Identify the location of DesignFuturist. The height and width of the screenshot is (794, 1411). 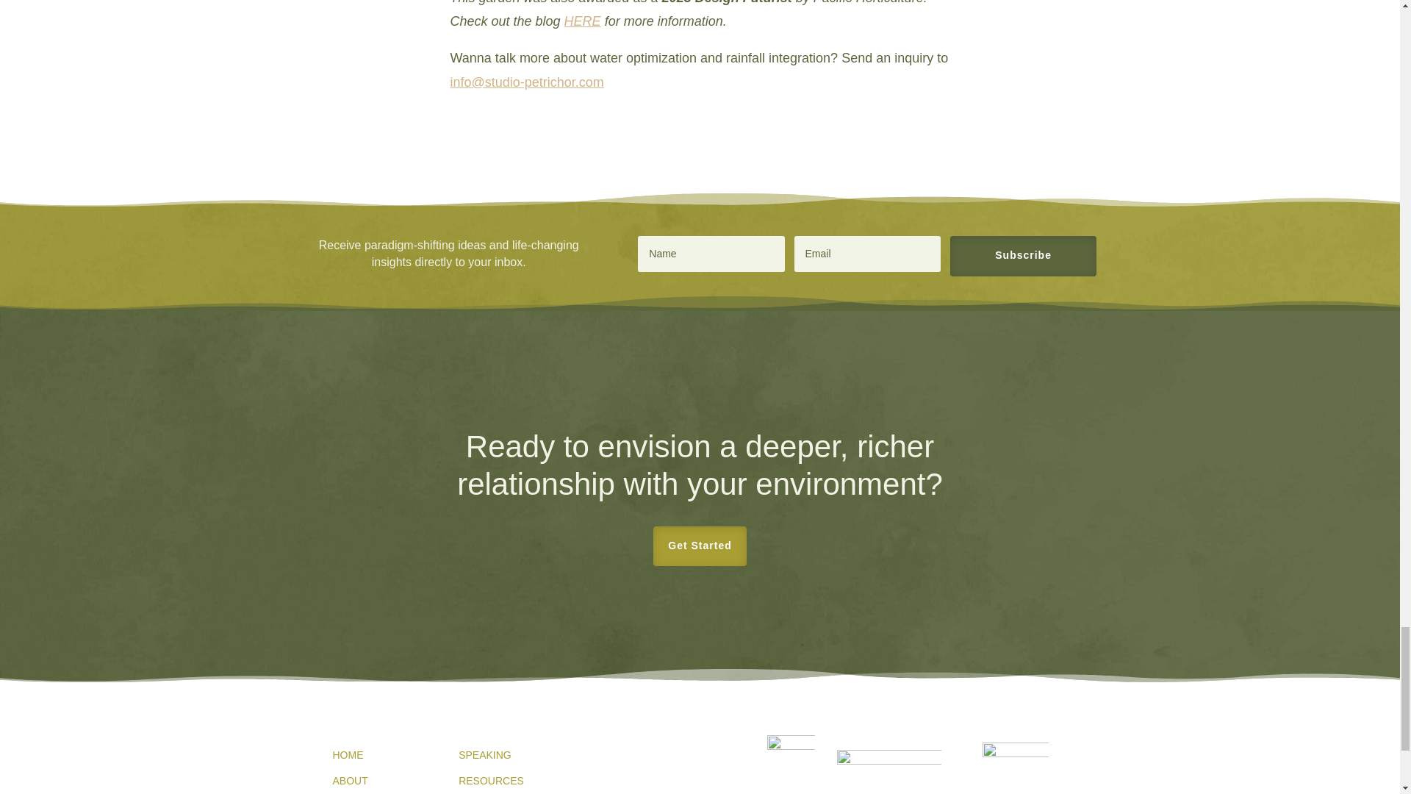
(1015, 768).